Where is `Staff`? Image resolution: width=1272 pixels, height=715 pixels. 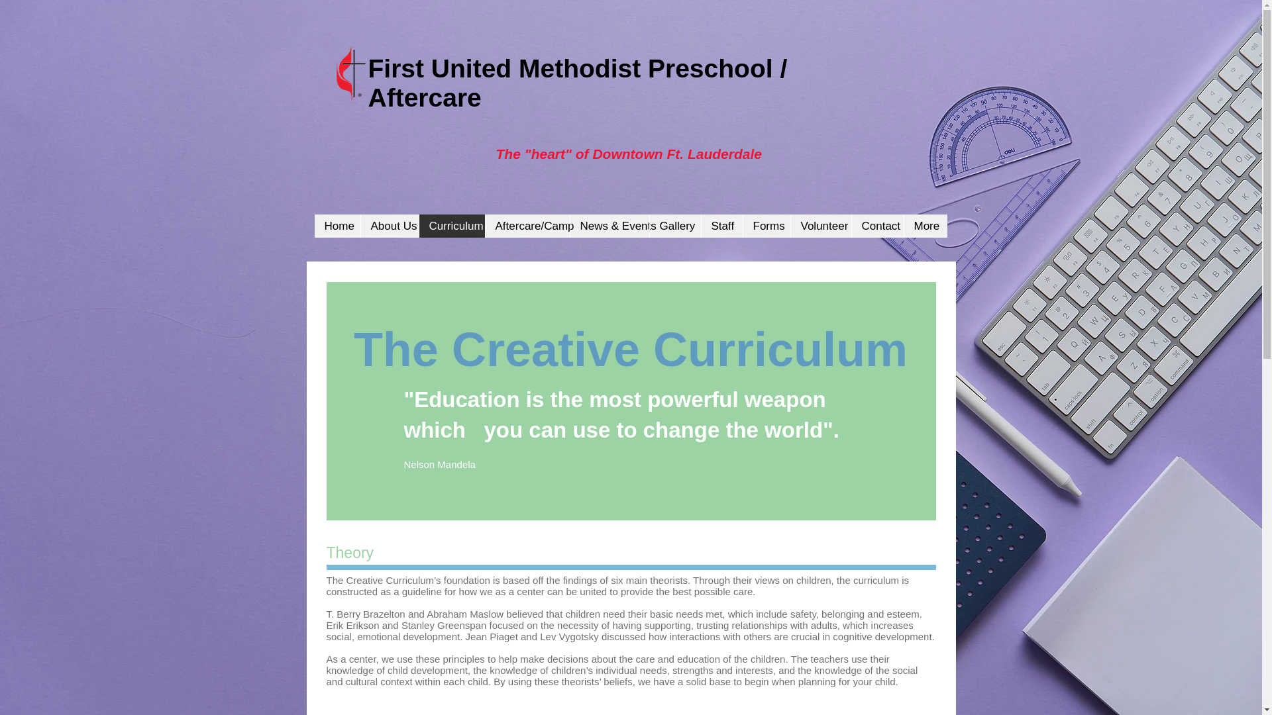
Staff is located at coordinates (721, 226).